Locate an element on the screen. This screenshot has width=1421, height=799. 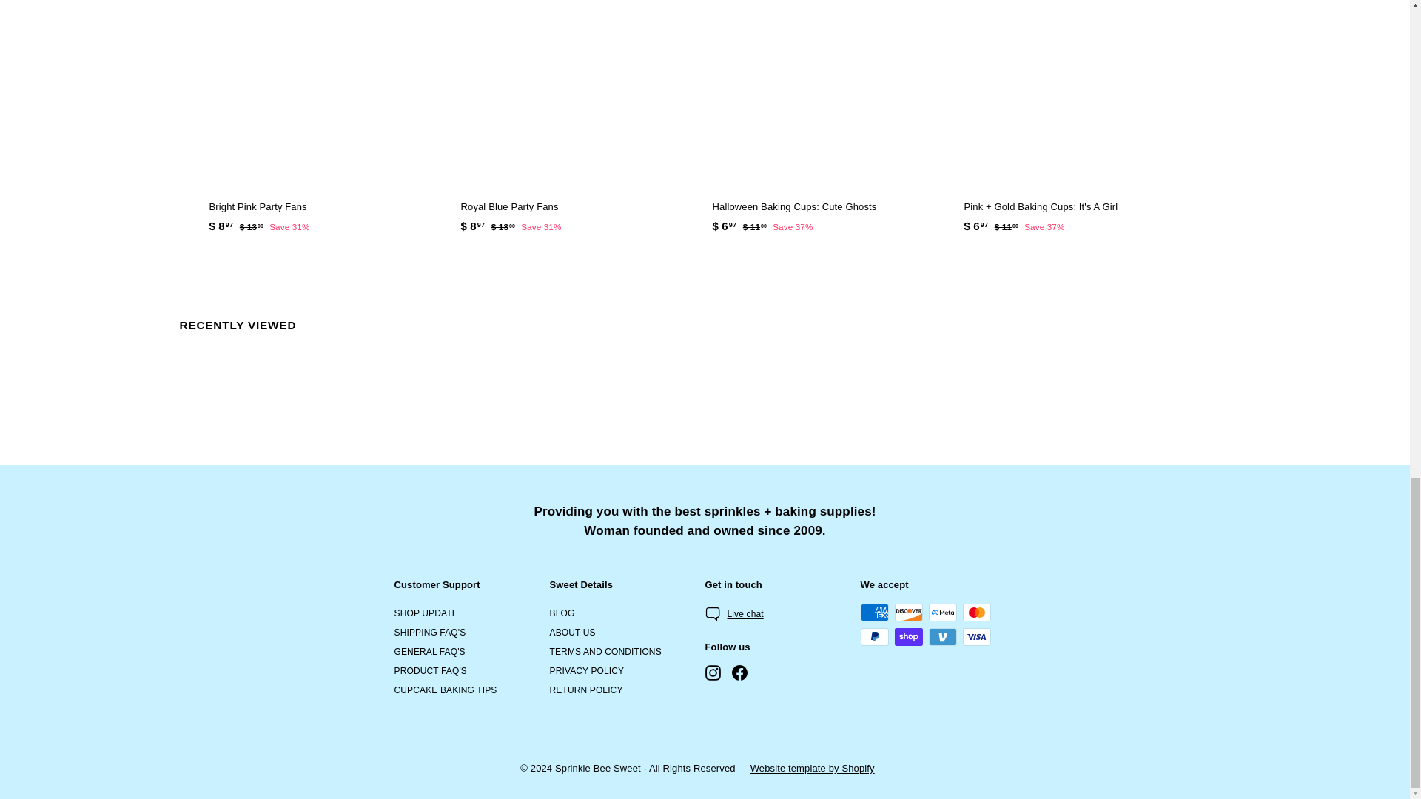
PayPal is located at coordinates (873, 636).